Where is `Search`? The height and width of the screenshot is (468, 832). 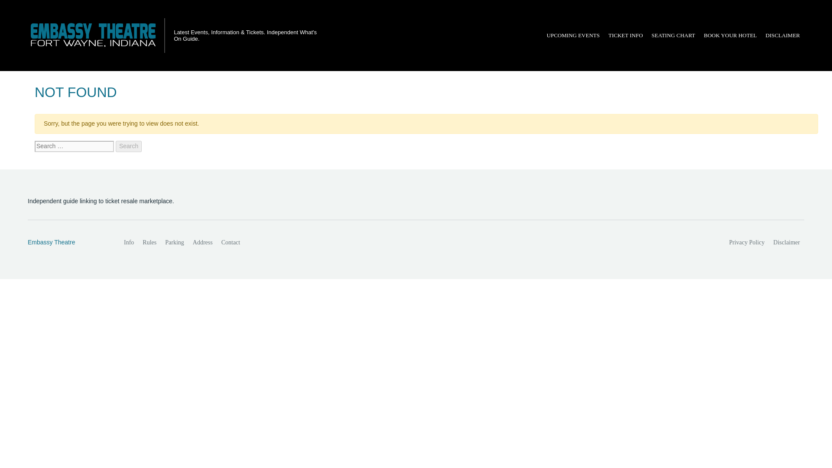 Search is located at coordinates (128, 146).